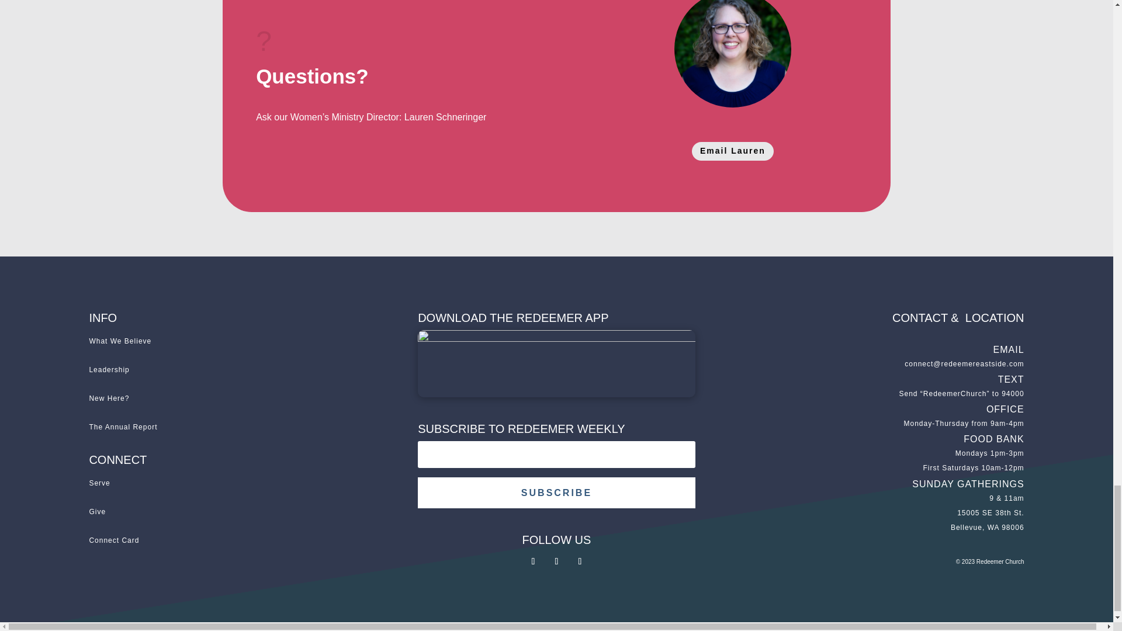  Describe the element at coordinates (732, 54) in the screenshot. I see `Staff Photos 2024-09` at that location.